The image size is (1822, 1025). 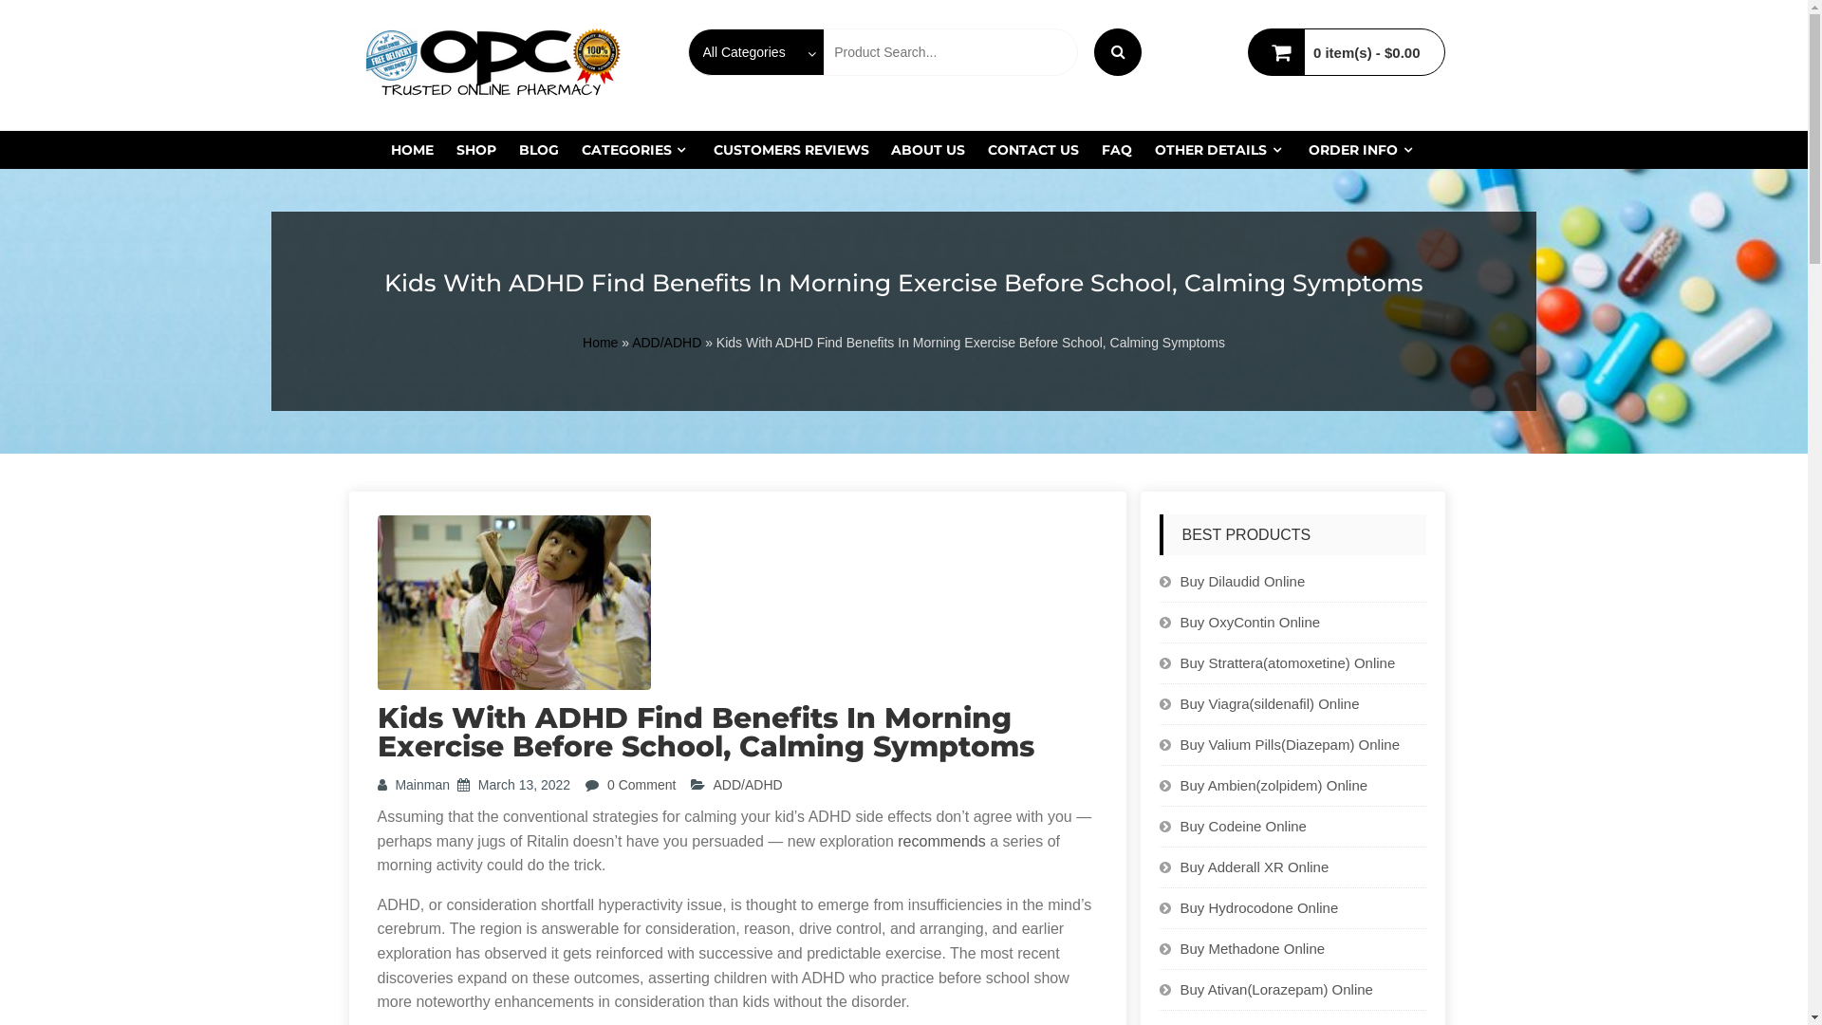 What do you see at coordinates (1243, 581) in the screenshot?
I see `Buy Dilaudid Online` at bounding box center [1243, 581].